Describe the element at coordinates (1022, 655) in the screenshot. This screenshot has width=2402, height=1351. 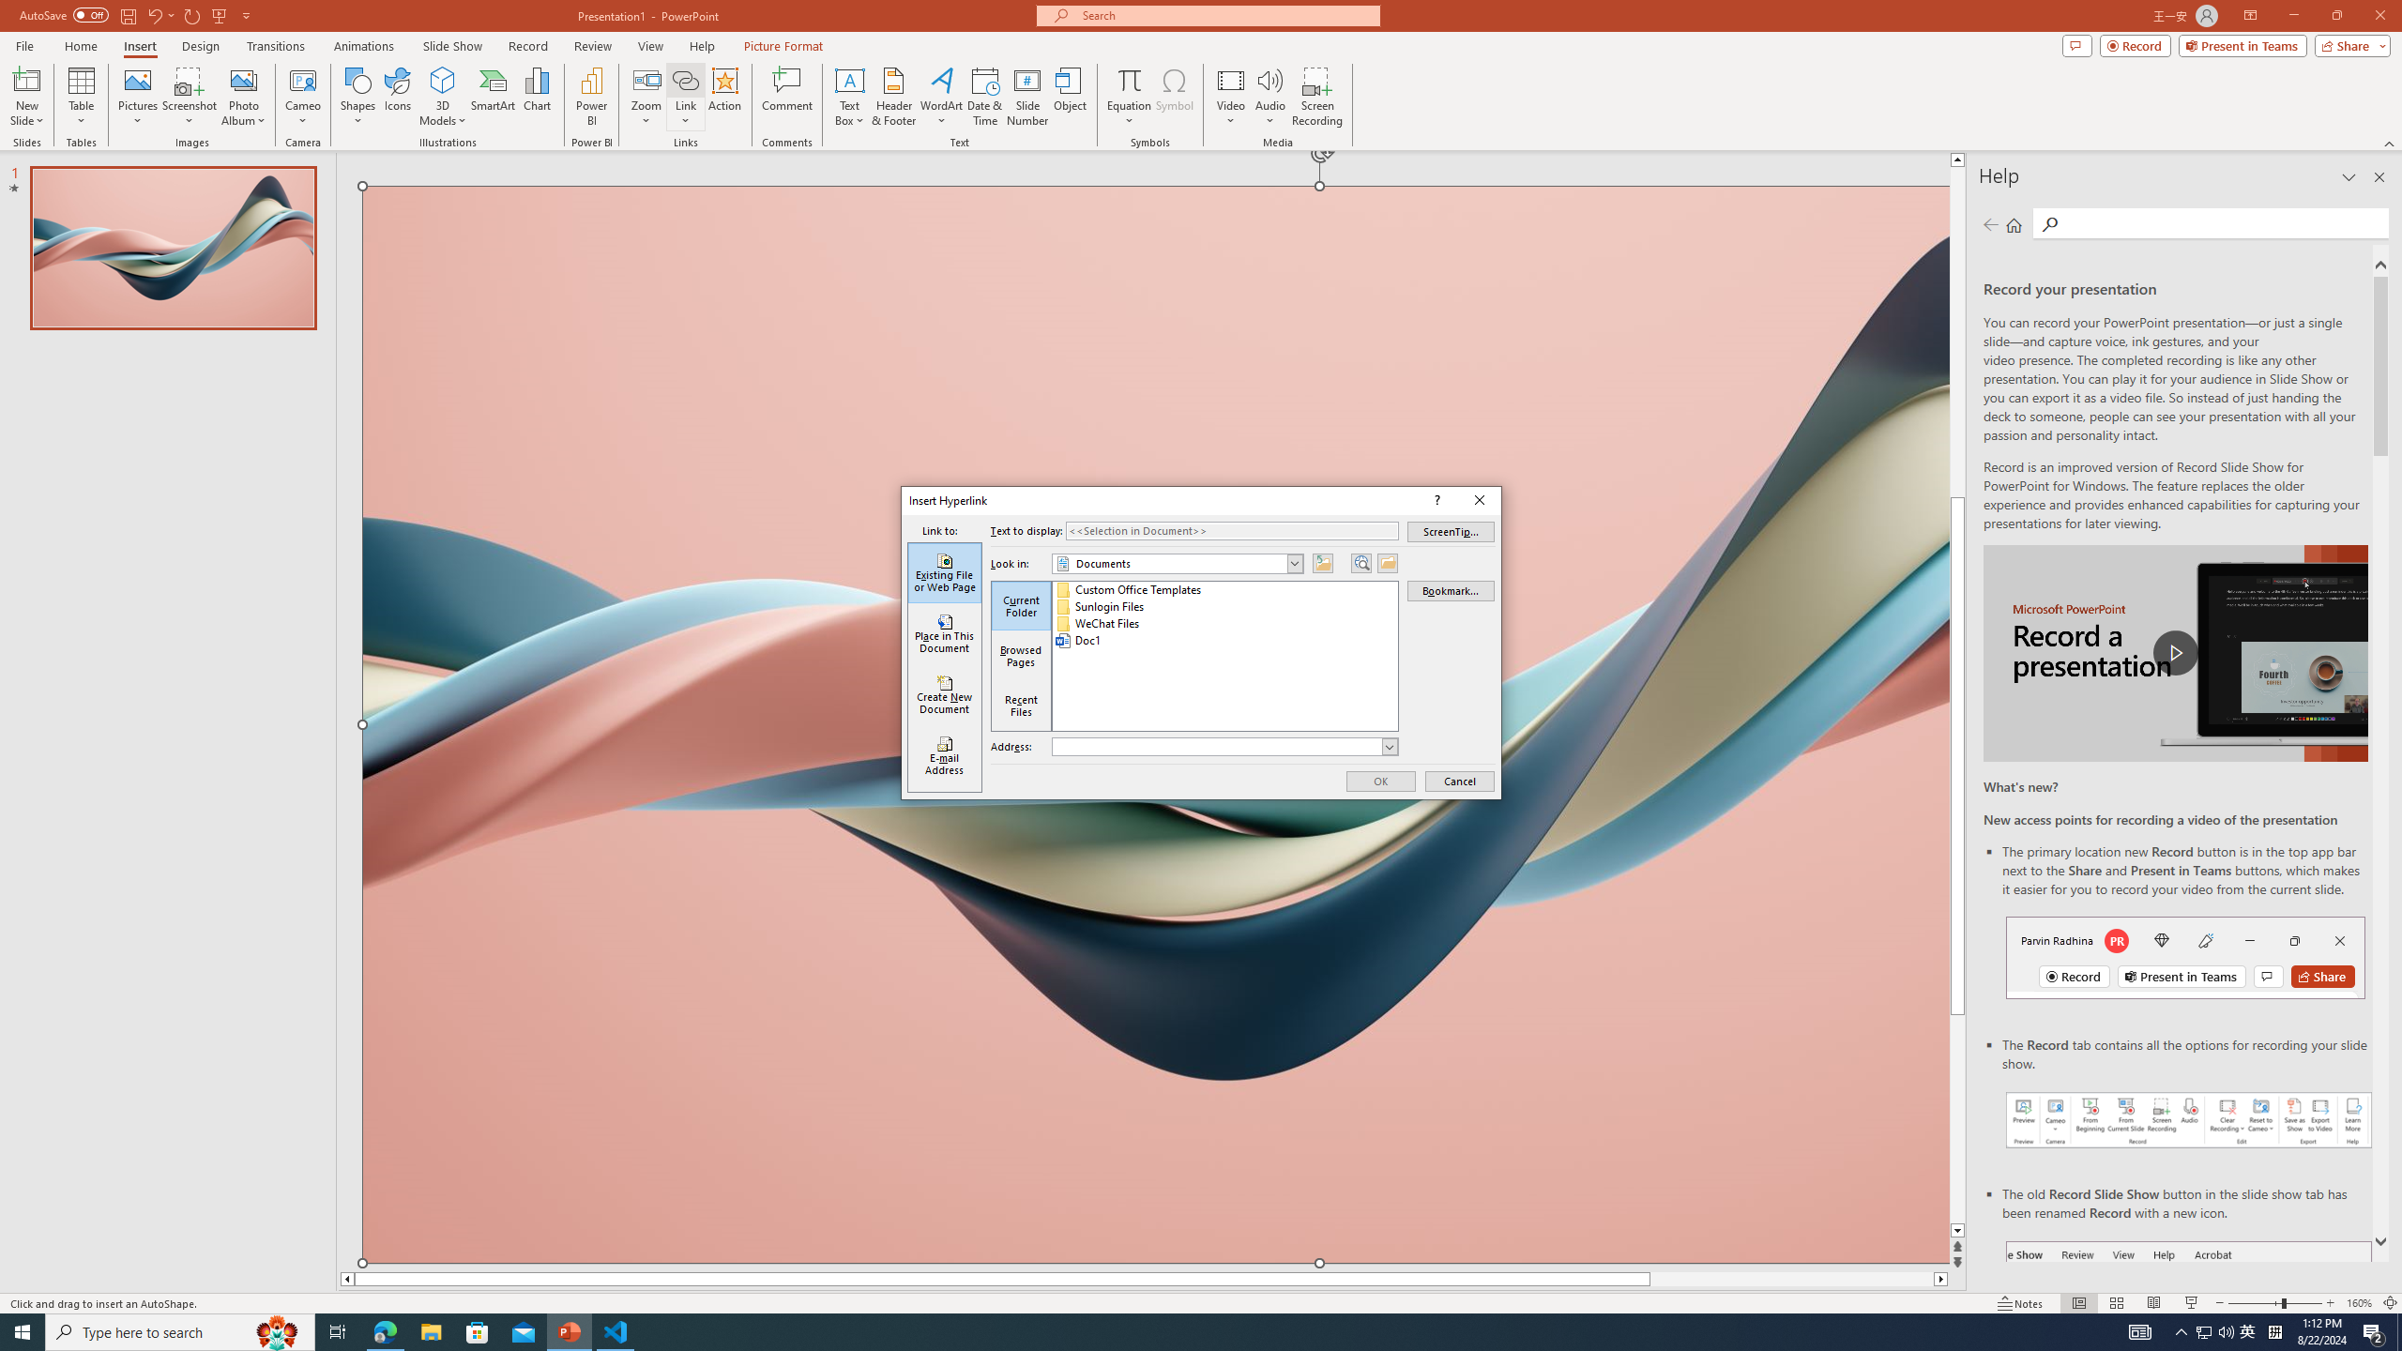
I see `Browsed Pages` at that location.